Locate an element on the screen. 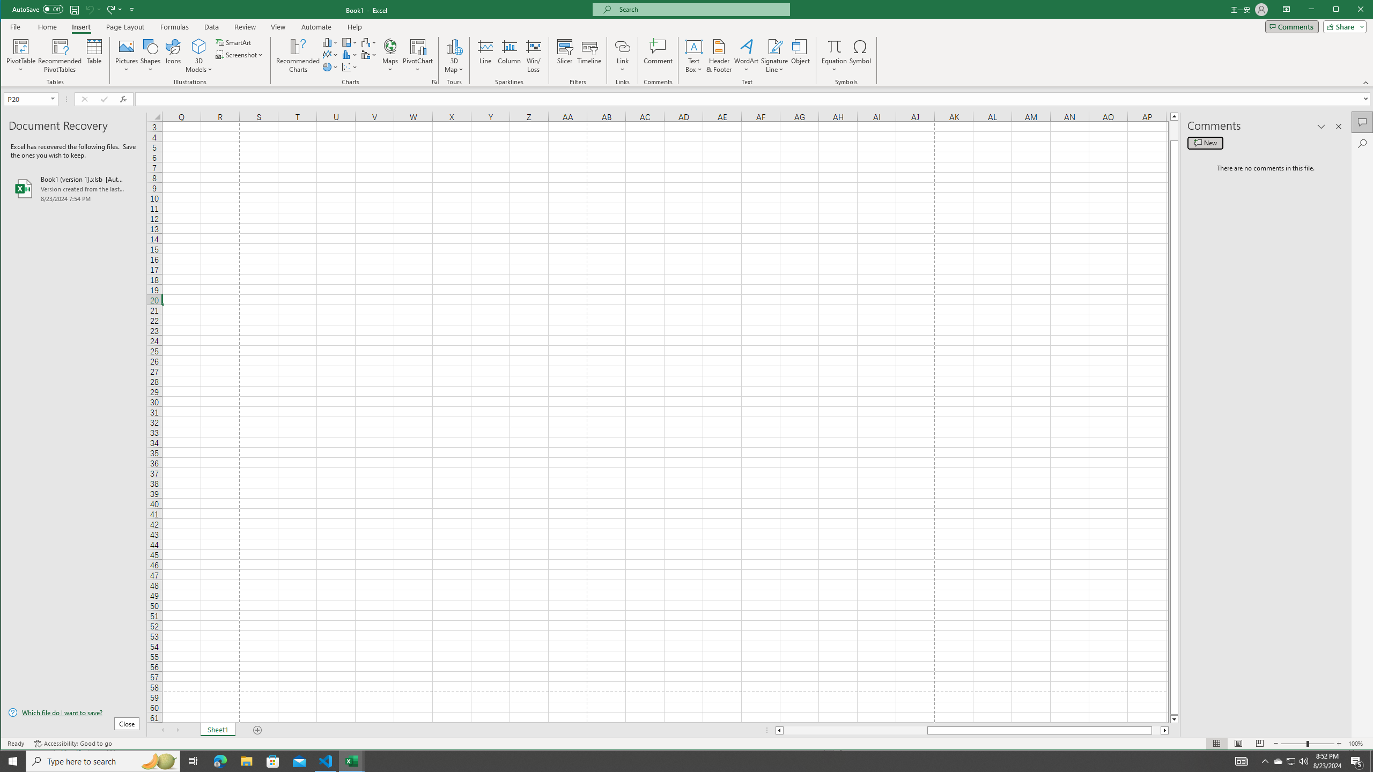 This screenshot has width=1373, height=772. Page up is located at coordinates (1175, 130).